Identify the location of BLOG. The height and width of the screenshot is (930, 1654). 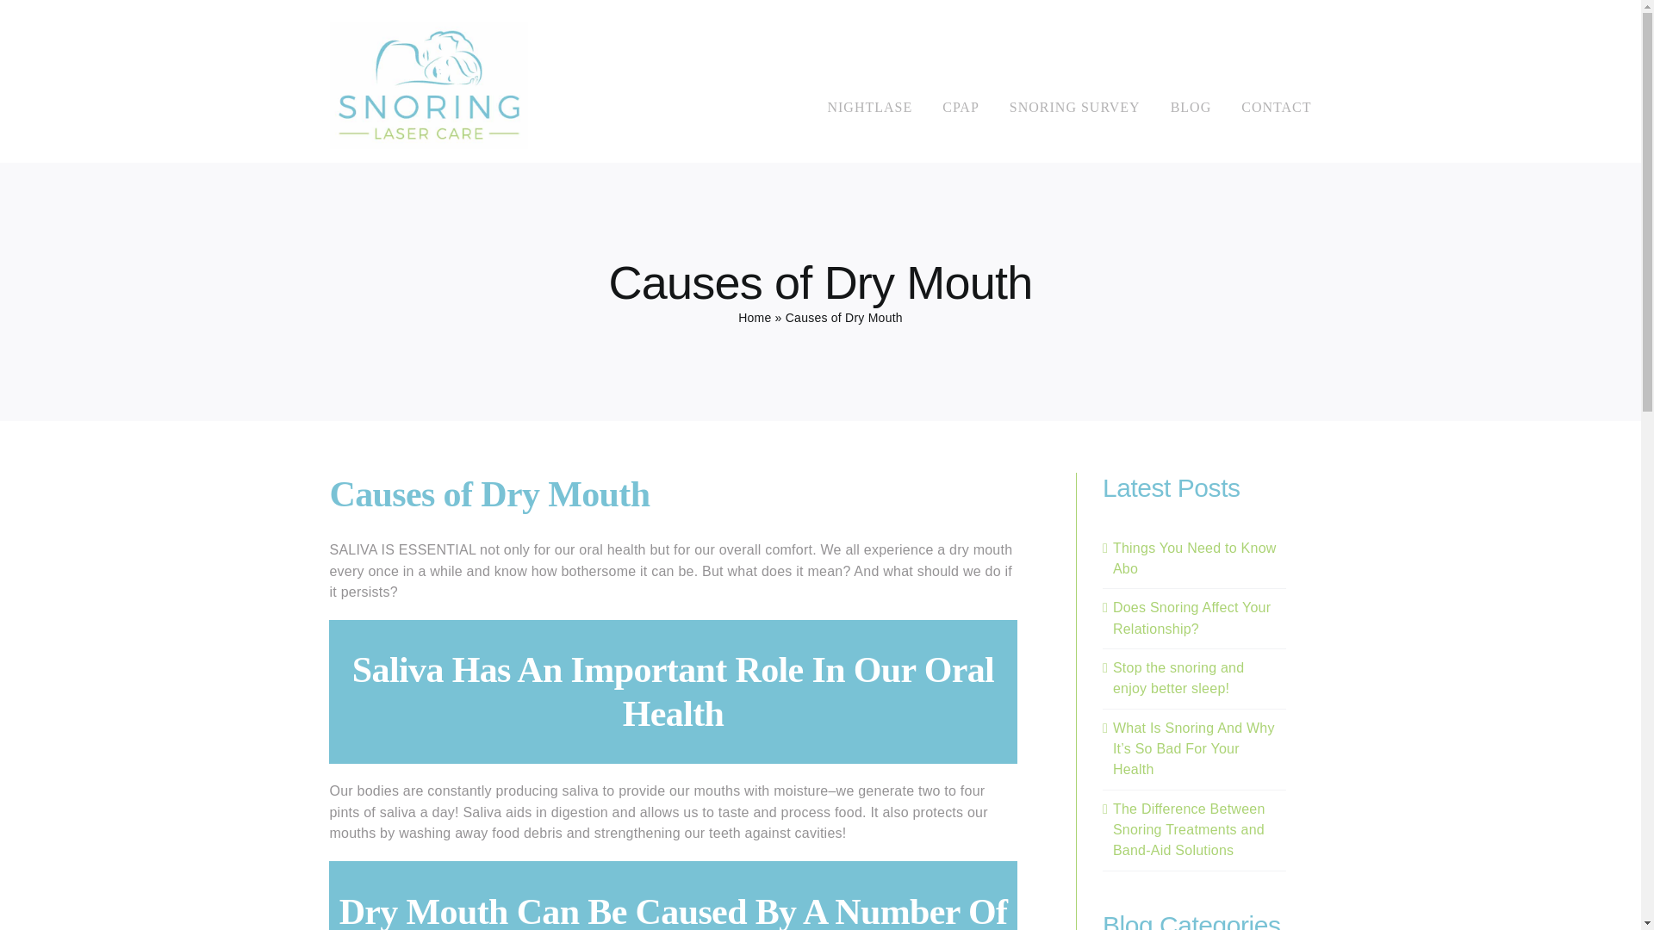
(1191, 108).